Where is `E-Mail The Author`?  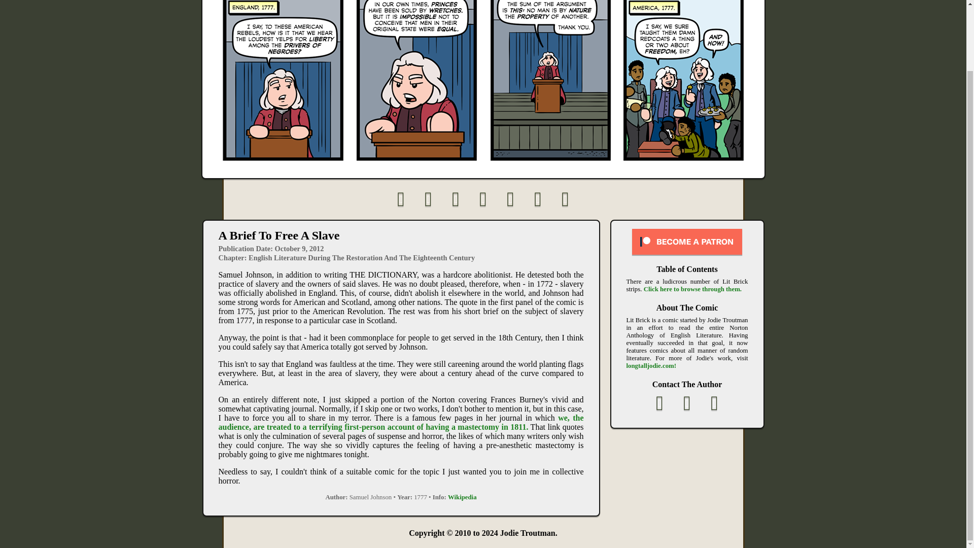
E-Mail The Author is located at coordinates (660, 403).